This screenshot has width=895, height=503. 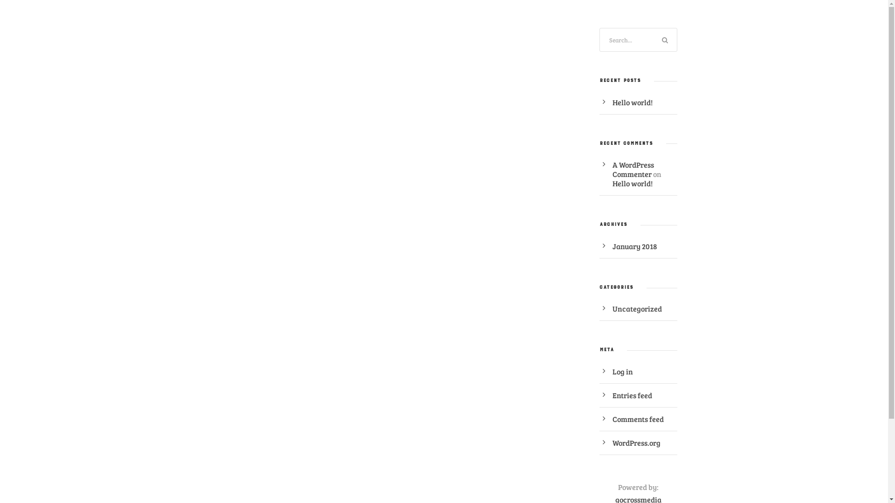 I want to click on Uncategorized, so click(x=637, y=308).